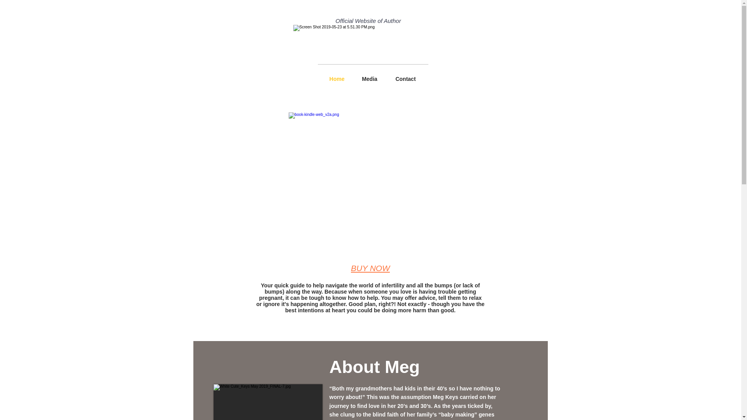 The height and width of the screenshot is (420, 747). I want to click on BUY NOW, so click(370, 268).